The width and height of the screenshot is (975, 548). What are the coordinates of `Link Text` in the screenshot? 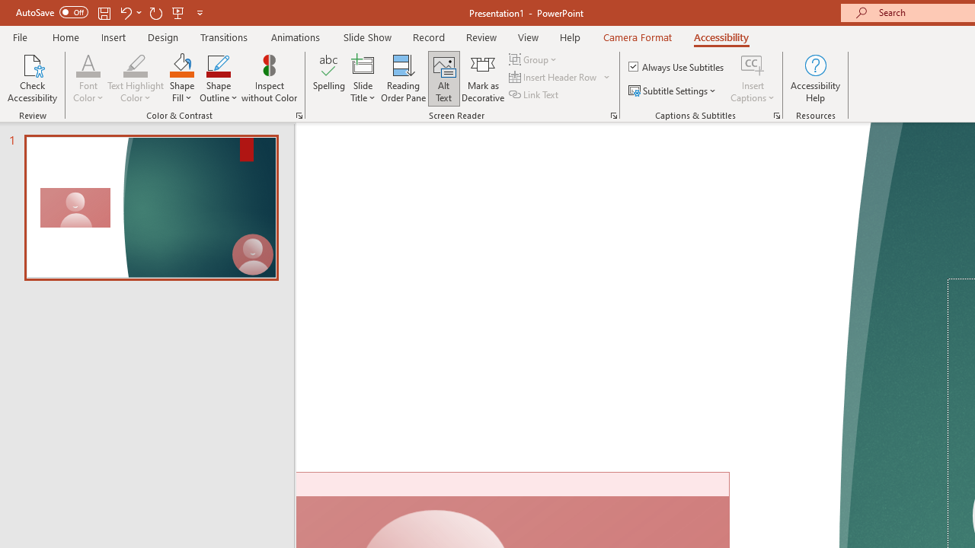 It's located at (535, 94).